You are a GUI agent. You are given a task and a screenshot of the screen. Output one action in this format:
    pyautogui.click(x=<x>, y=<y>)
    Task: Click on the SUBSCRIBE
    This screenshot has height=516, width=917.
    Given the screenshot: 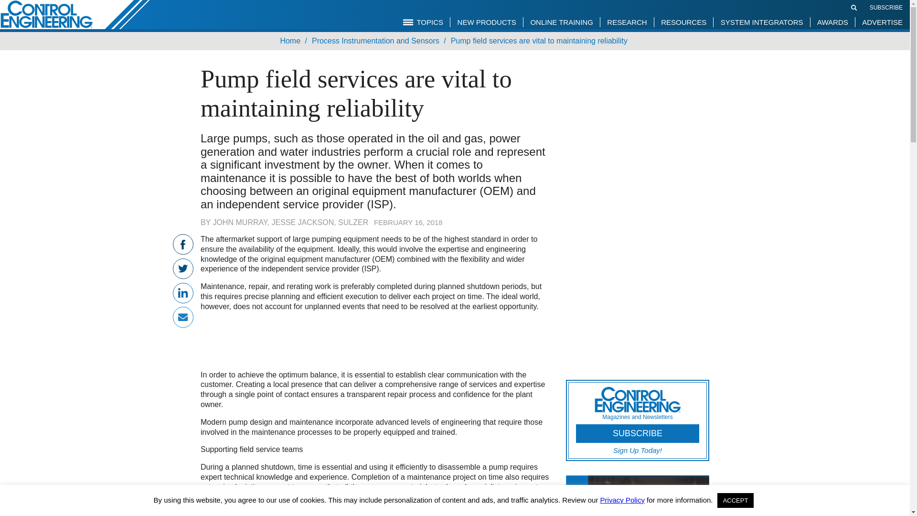 What is the action you would take?
    pyautogui.click(x=885, y=7)
    